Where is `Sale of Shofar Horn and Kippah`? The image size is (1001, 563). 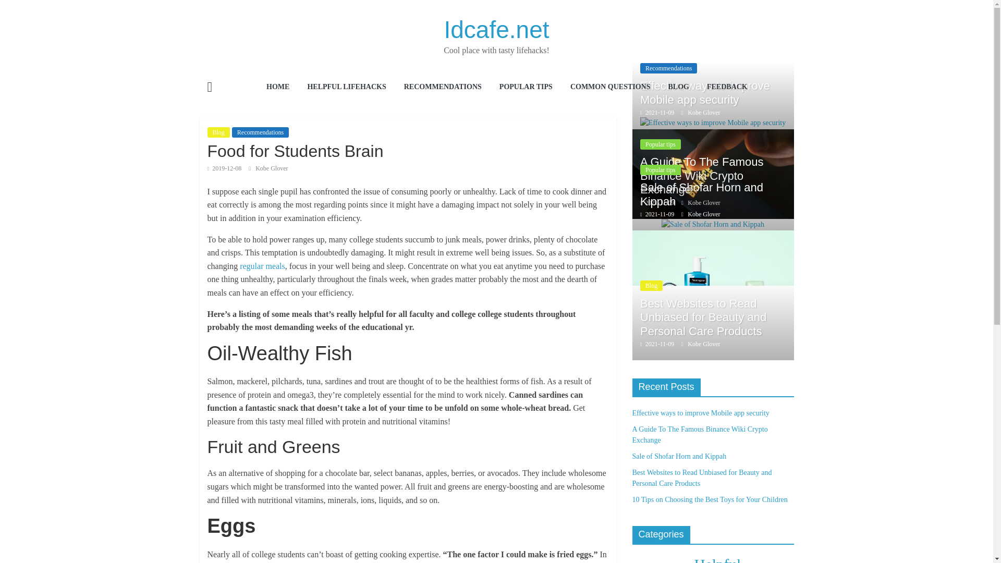
Sale of Shofar Horn and Kippah is located at coordinates (702, 194).